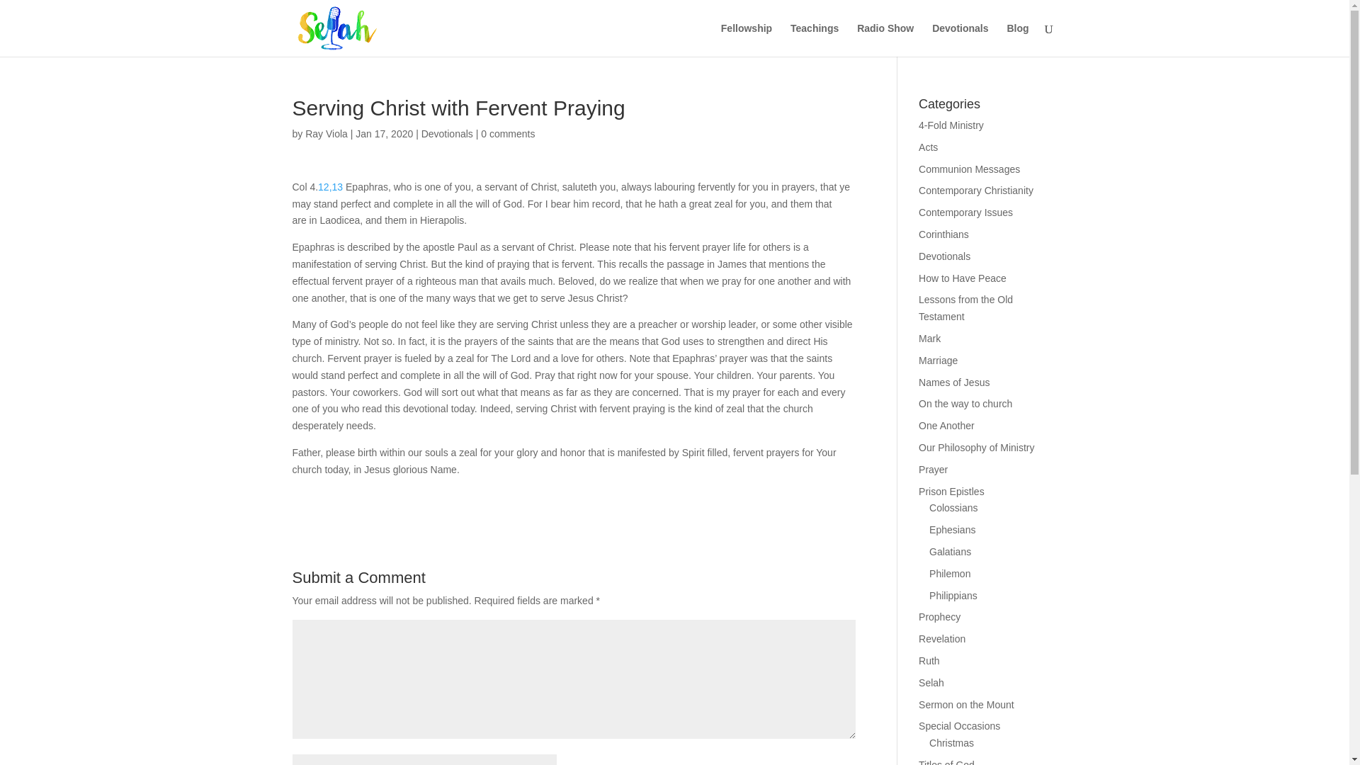  What do you see at coordinates (939, 616) in the screenshot?
I see `Prophecy` at bounding box center [939, 616].